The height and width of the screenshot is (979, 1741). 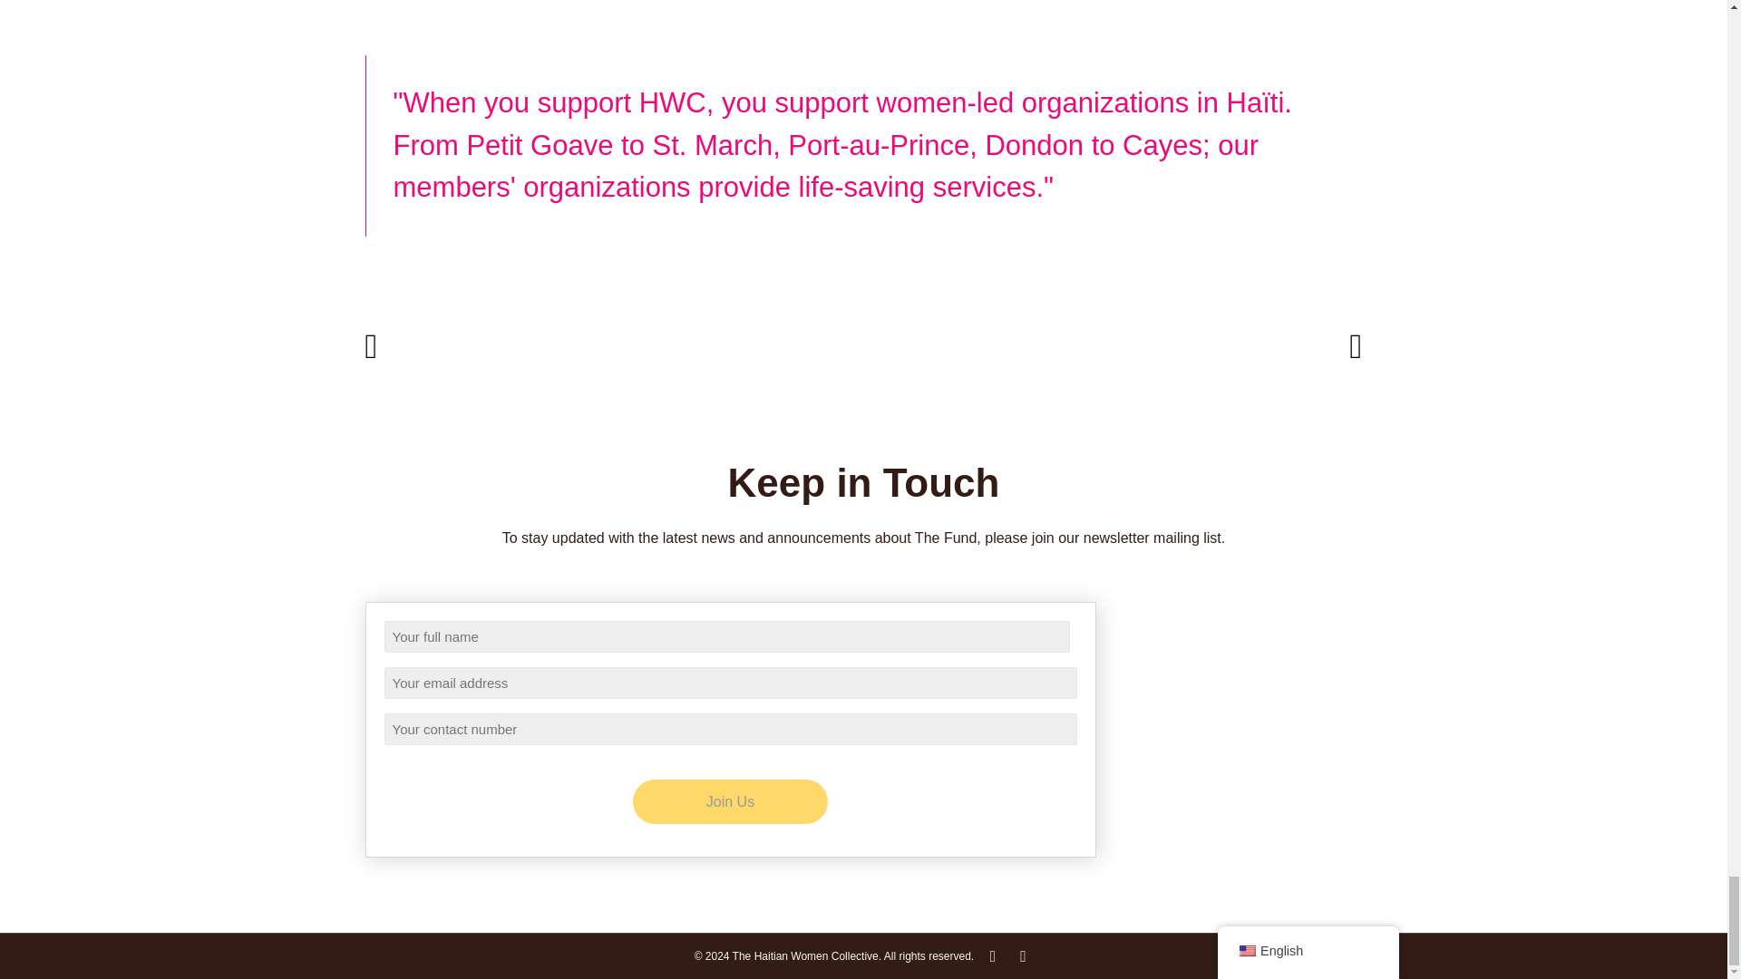 What do you see at coordinates (731, 801) in the screenshot?
I see `Join Us` at bounding box center [731, 801].